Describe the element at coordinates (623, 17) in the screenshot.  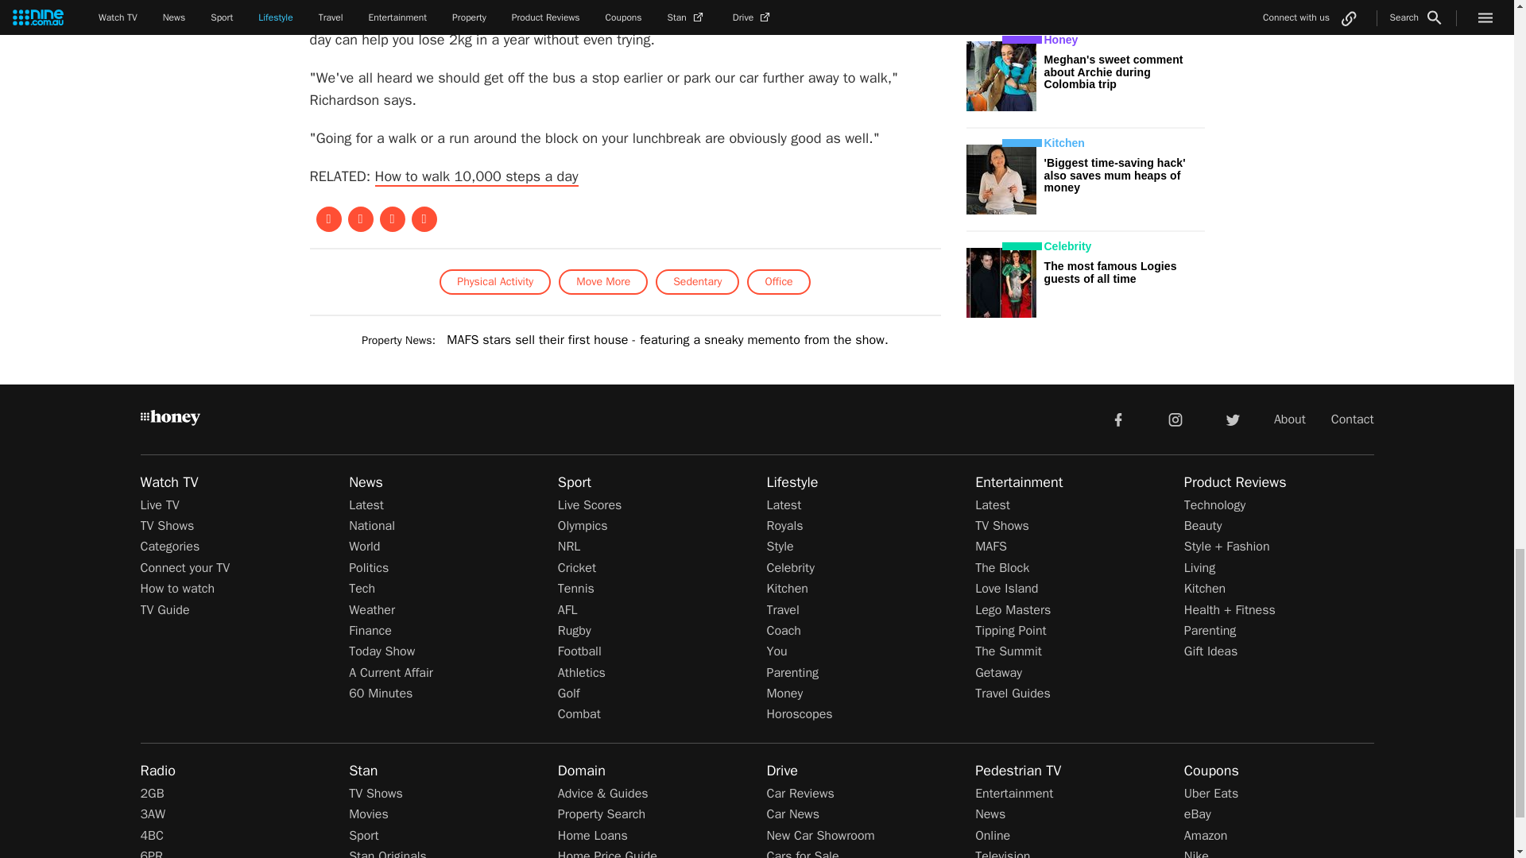
I see `at least 10,000 steps` at that location.